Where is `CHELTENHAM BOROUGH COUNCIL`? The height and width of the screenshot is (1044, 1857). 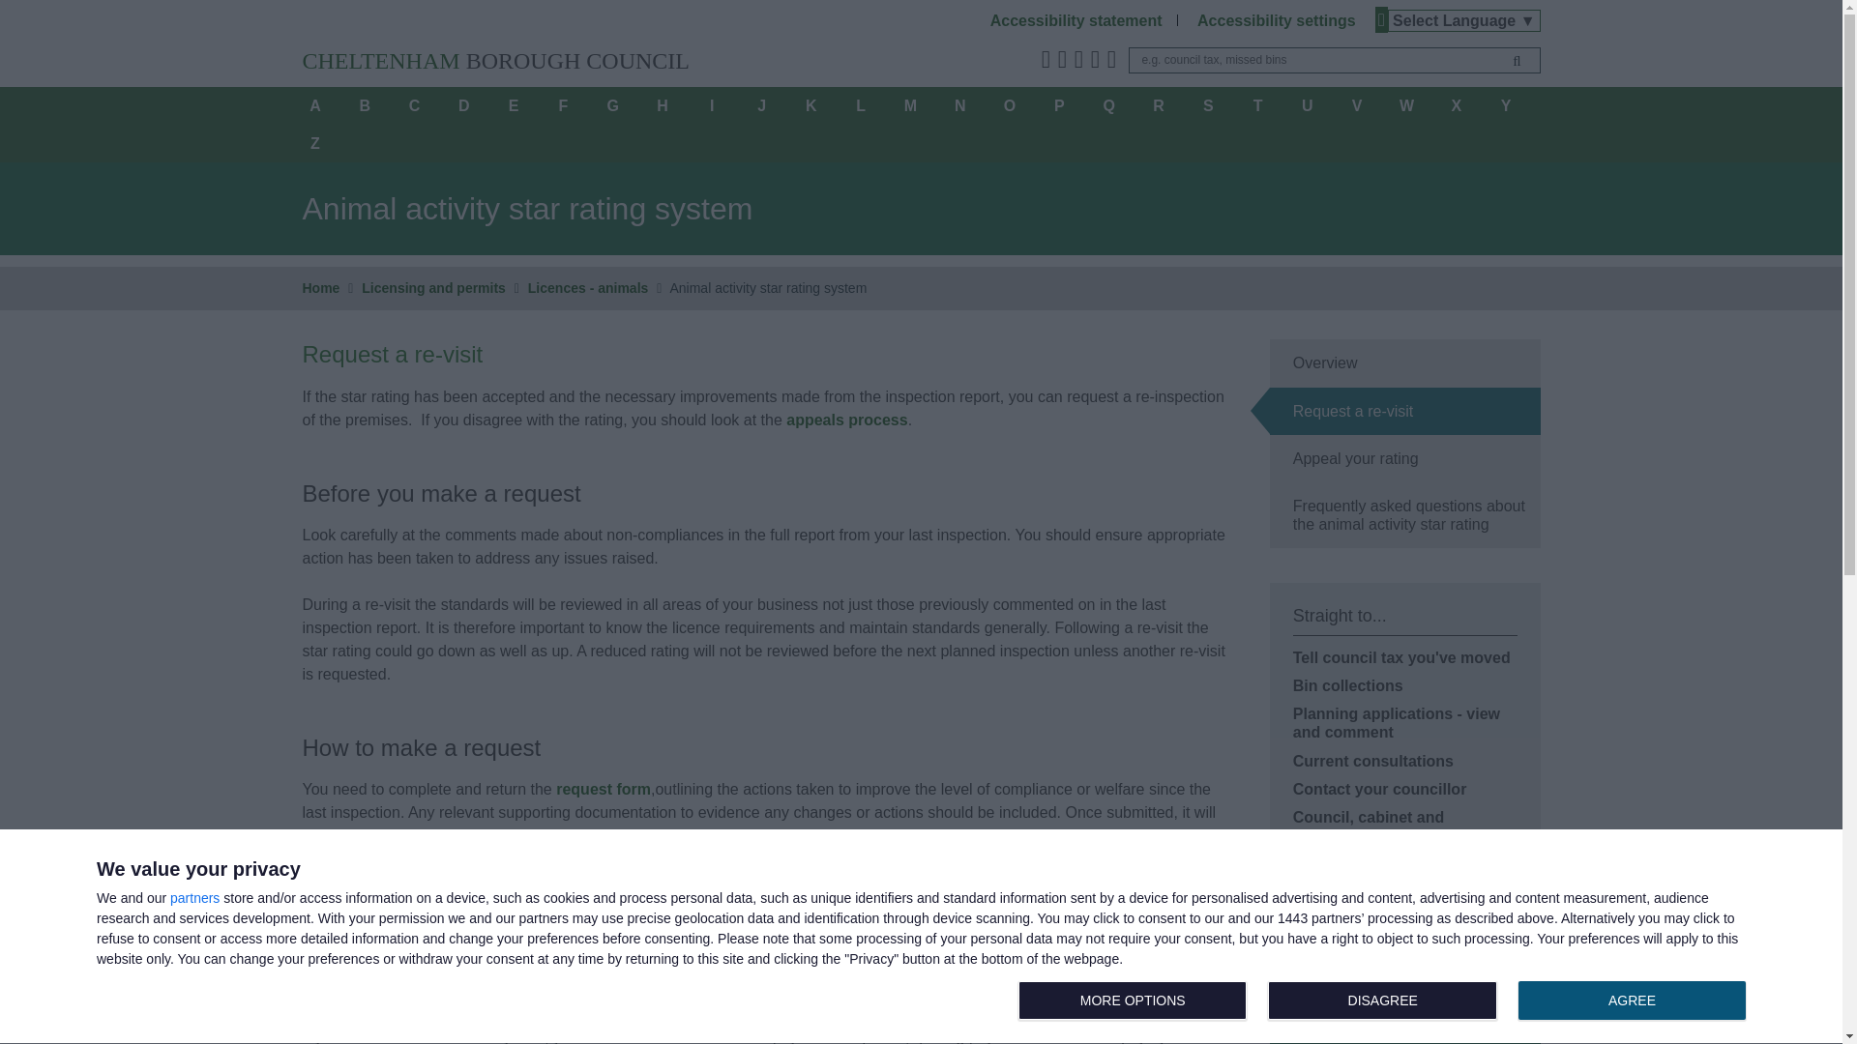
CHELTENHAM BOROUGH COUNCIL is located at coordinates (1076, 20).